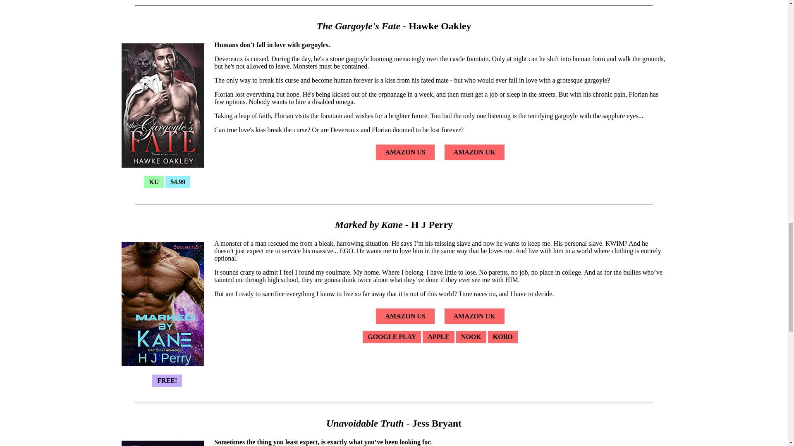 The image size is (794, 446). Describe the element at coordinates (475, 316) in the screenshot. I see `AMAZON UK` at that location.